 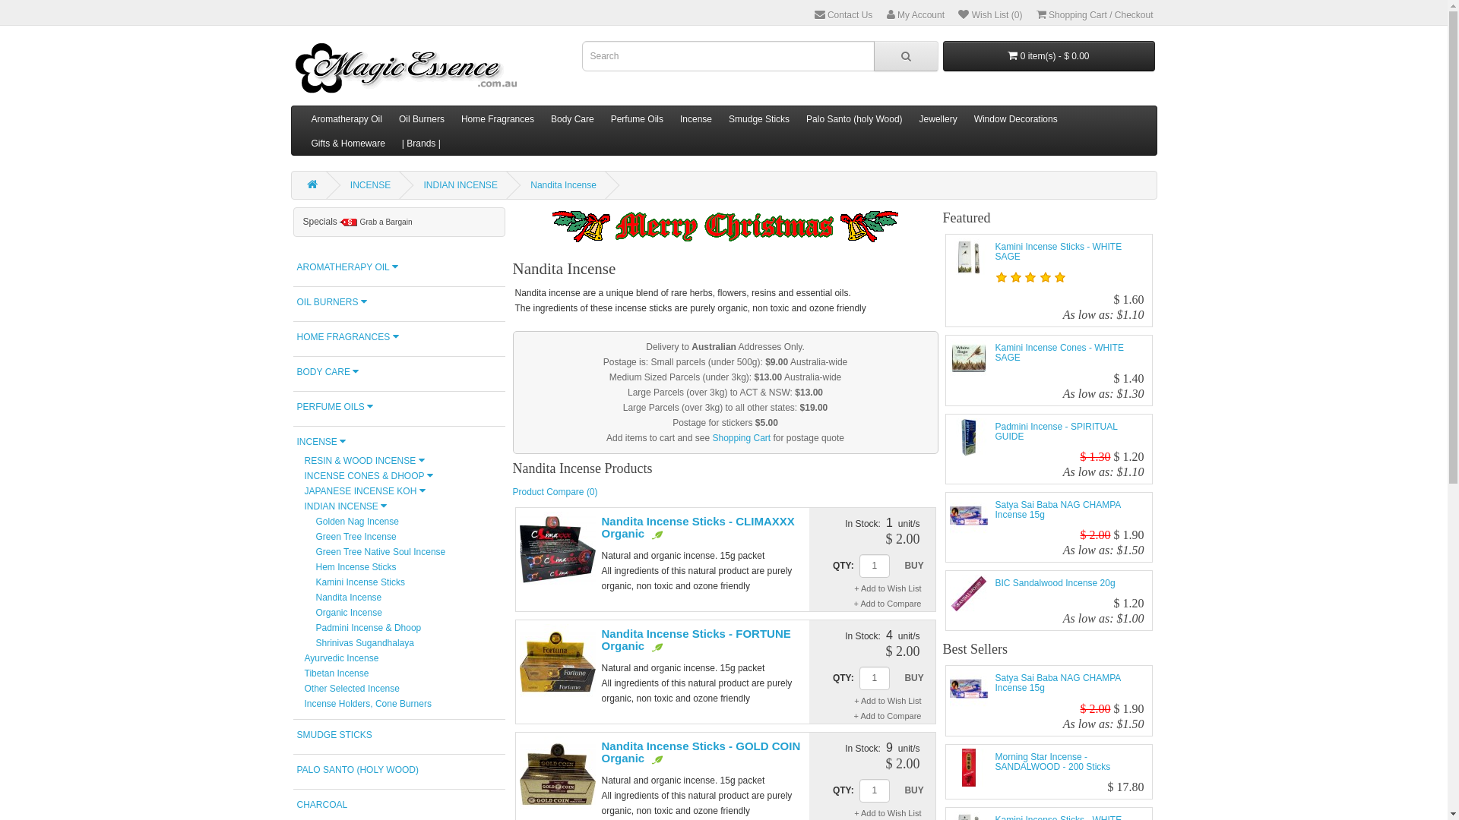 I want to click on INCENSE, so click(x=371, y=185).